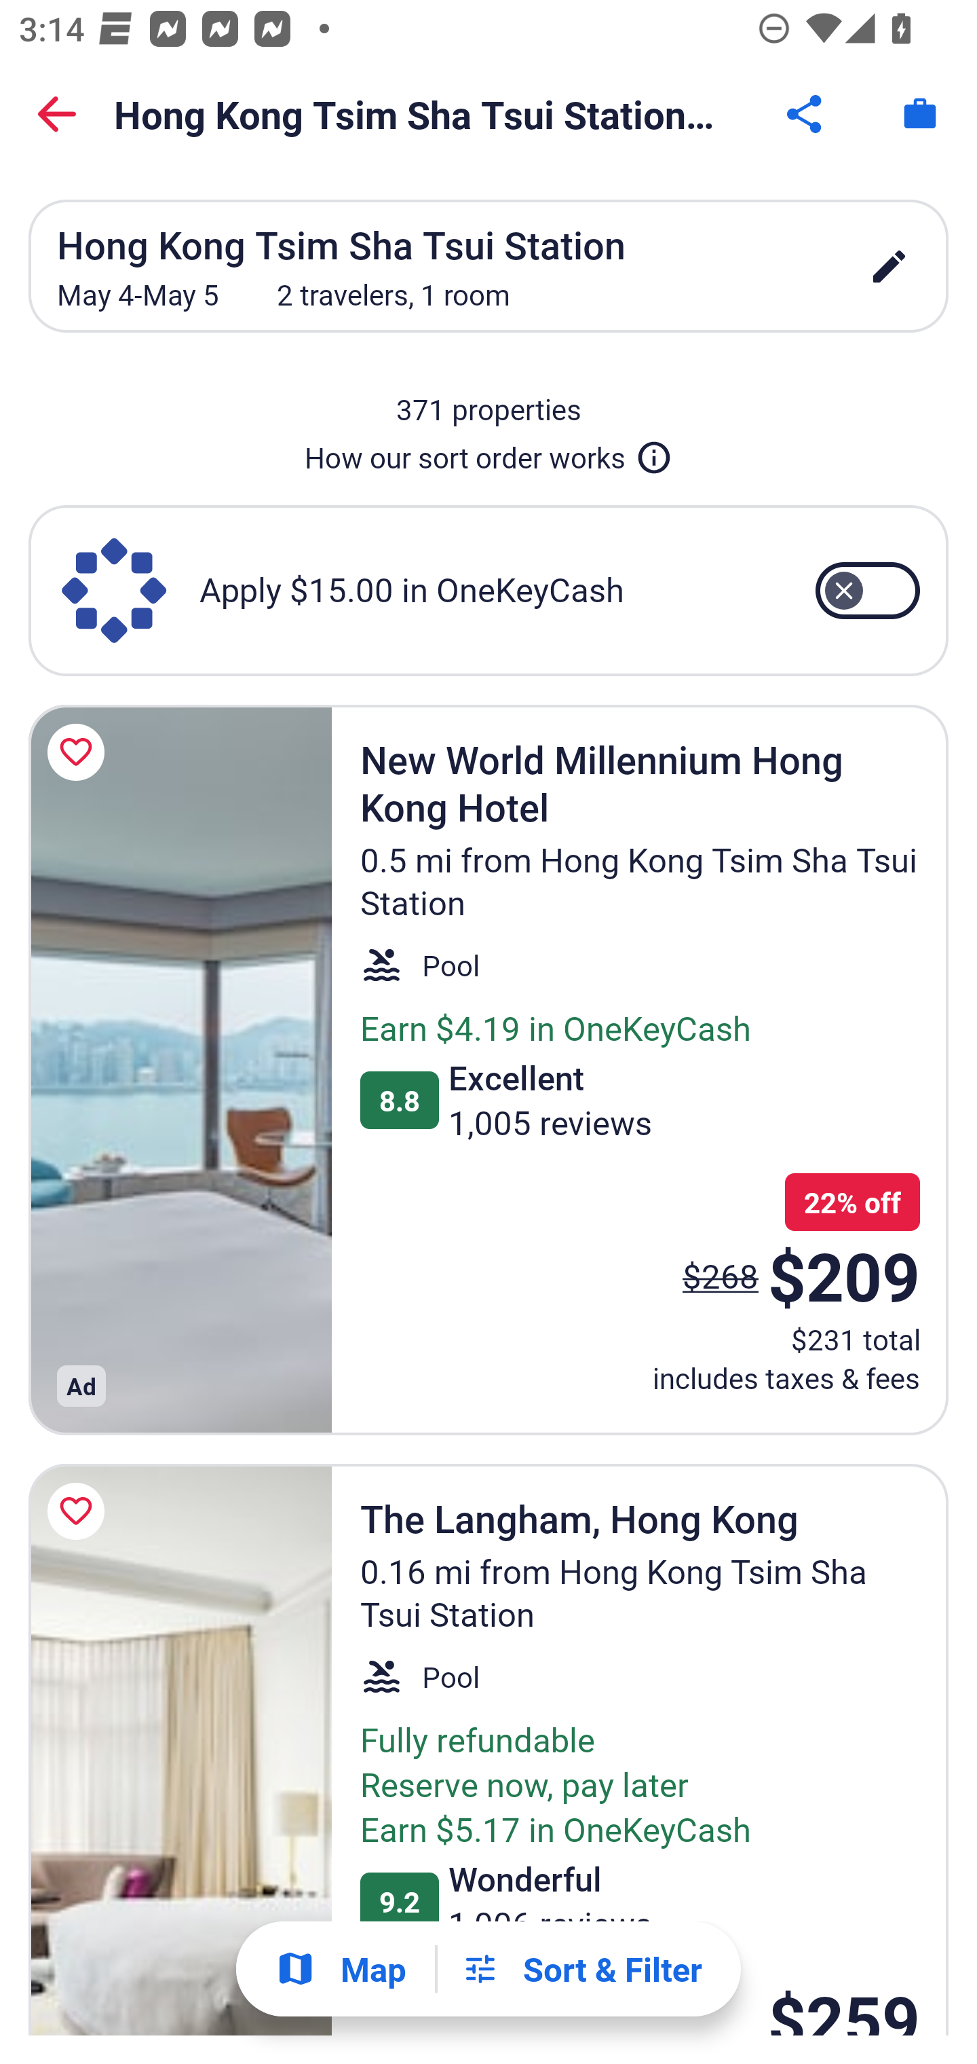 This screenshot has height=2064, width=977. Describe the element at coordinates (581, 1969) in the screenshot. I see `Filters Sort & Filter Filters Button` at that location.